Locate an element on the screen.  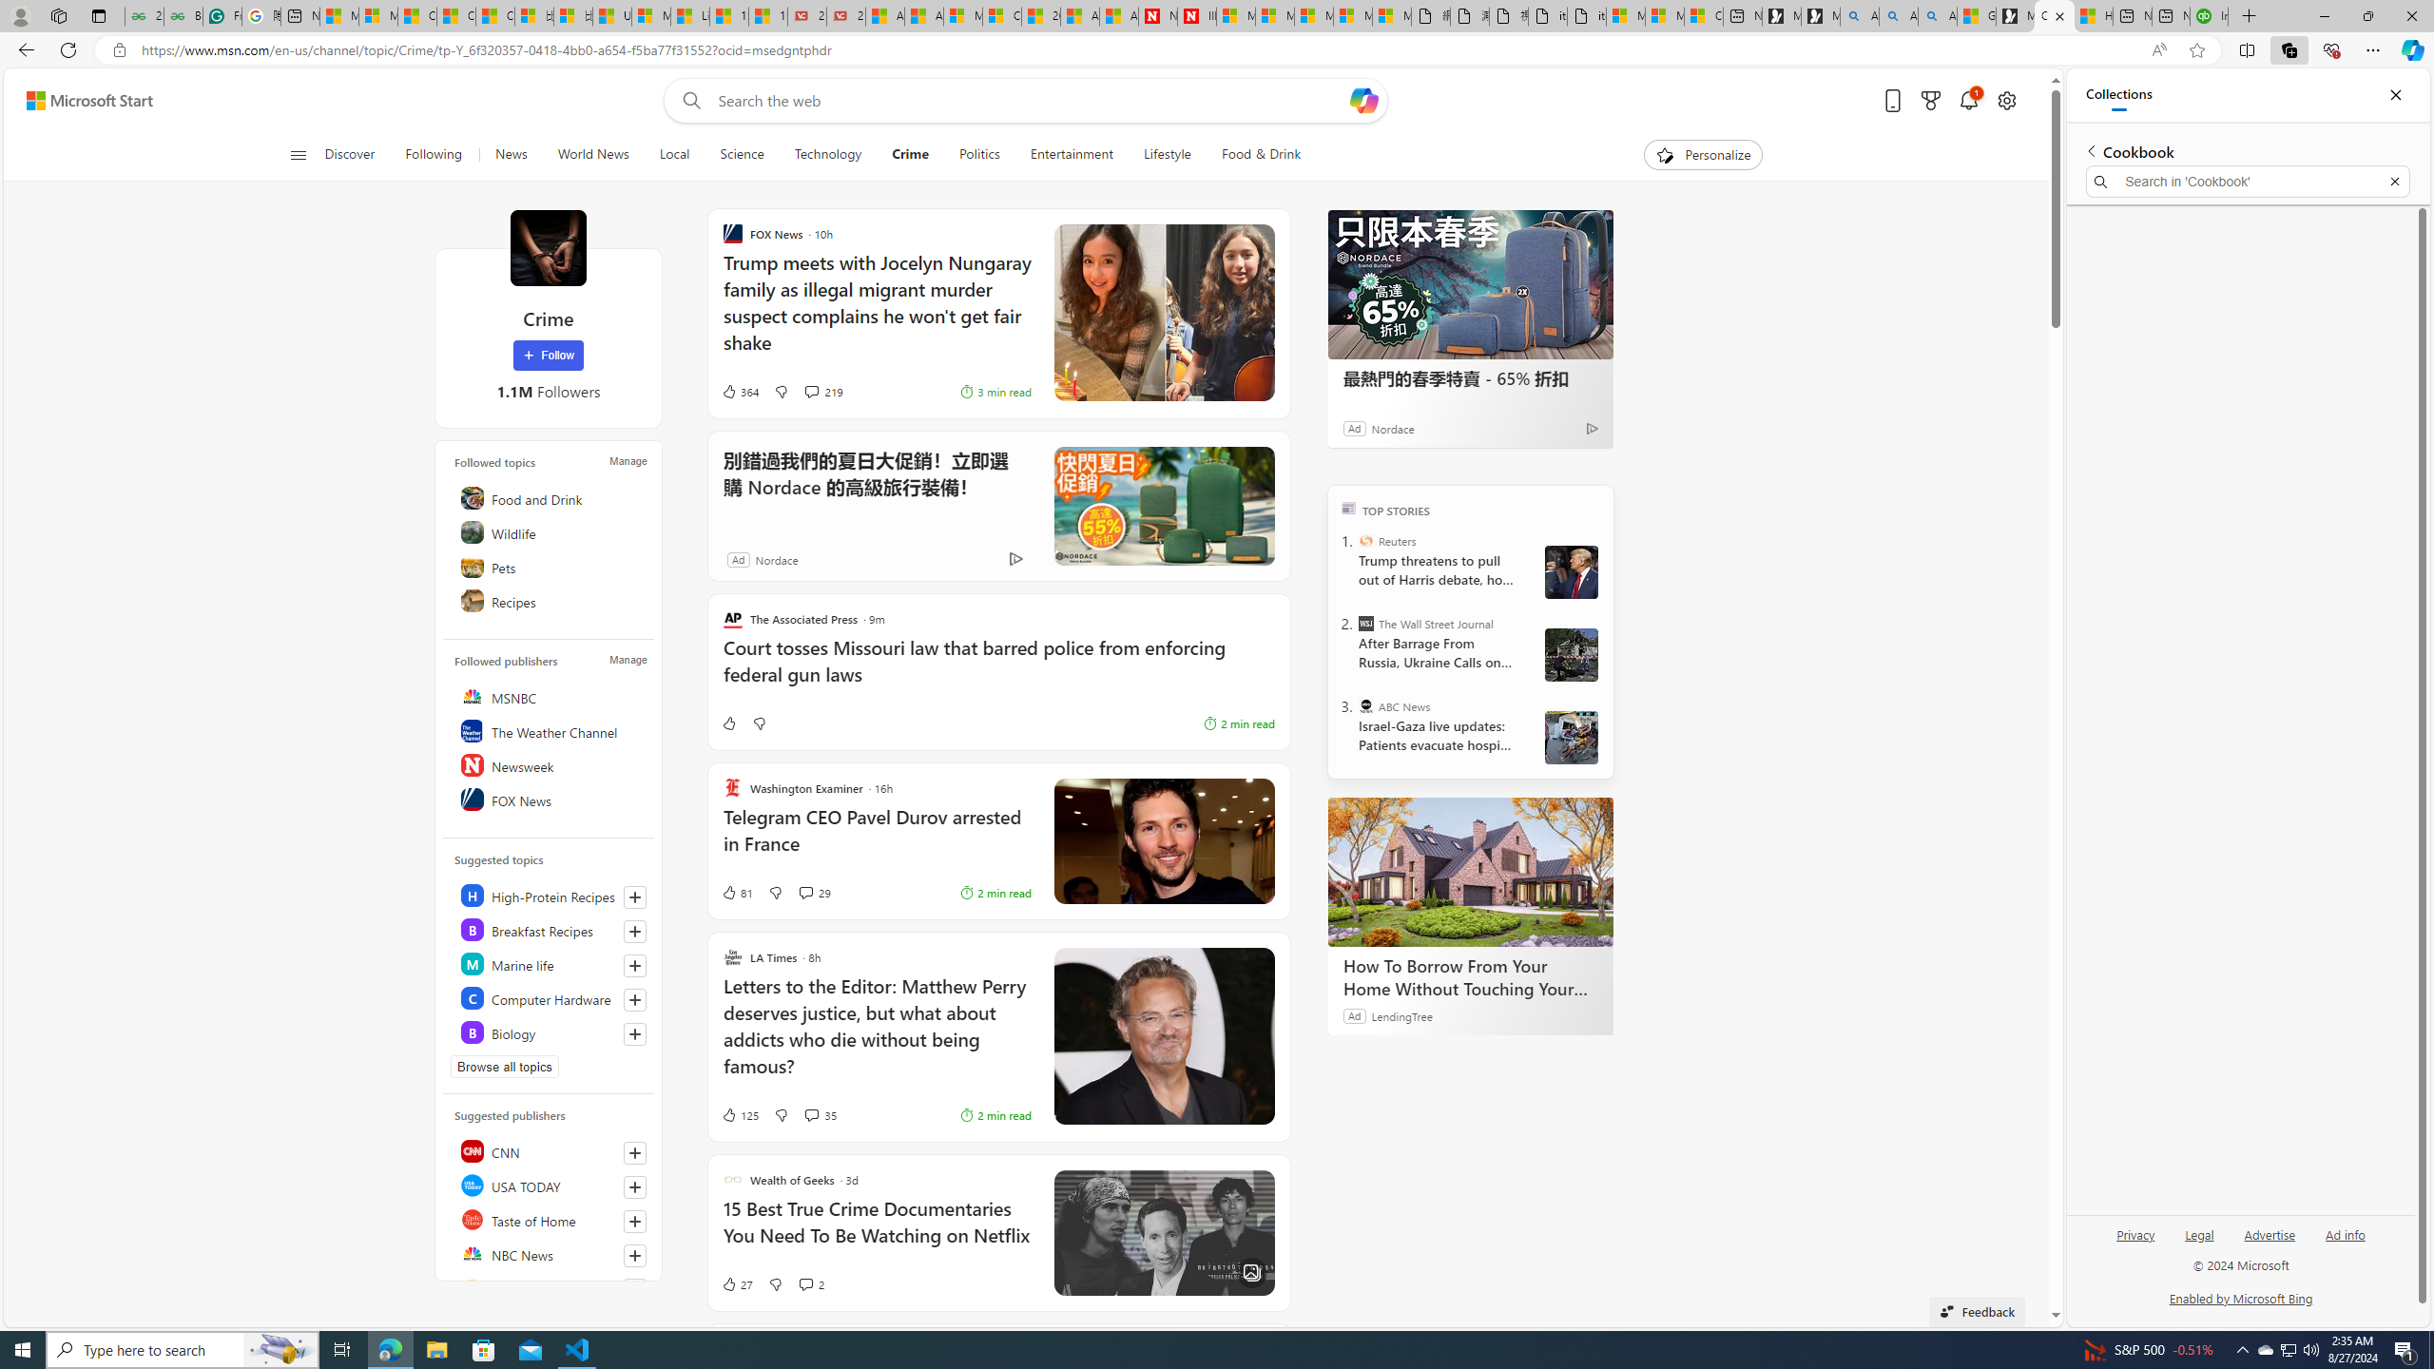
Browse all topics is located at coordinates (504, 1067).